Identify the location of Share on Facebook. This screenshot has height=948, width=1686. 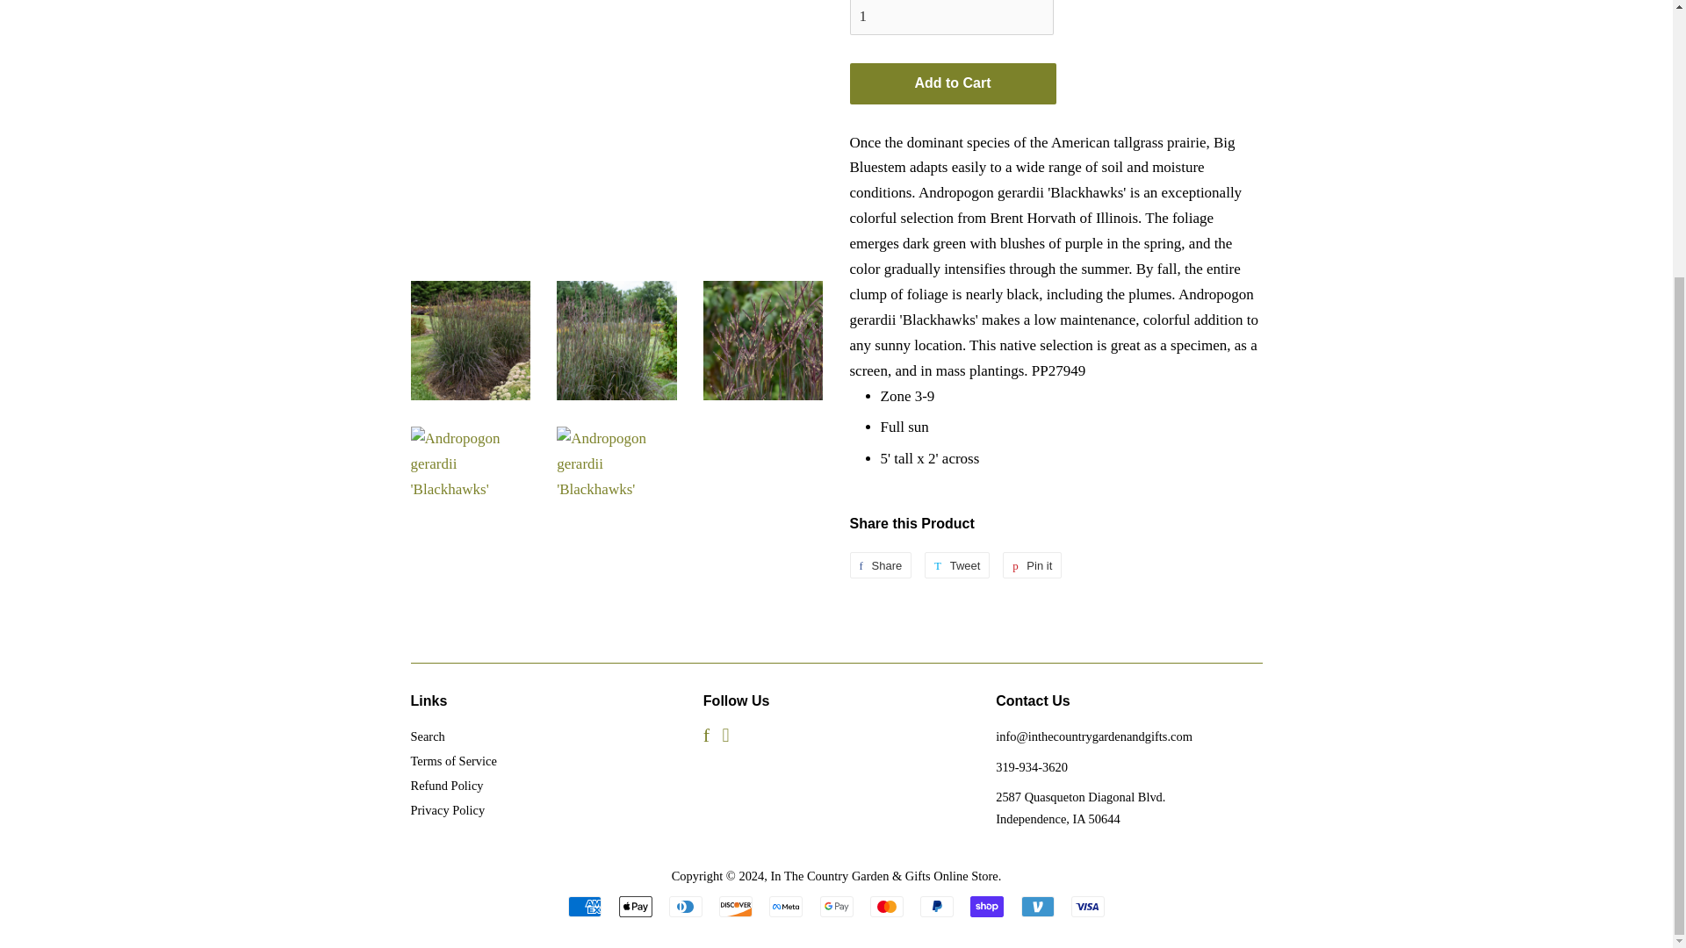
(880, 564).